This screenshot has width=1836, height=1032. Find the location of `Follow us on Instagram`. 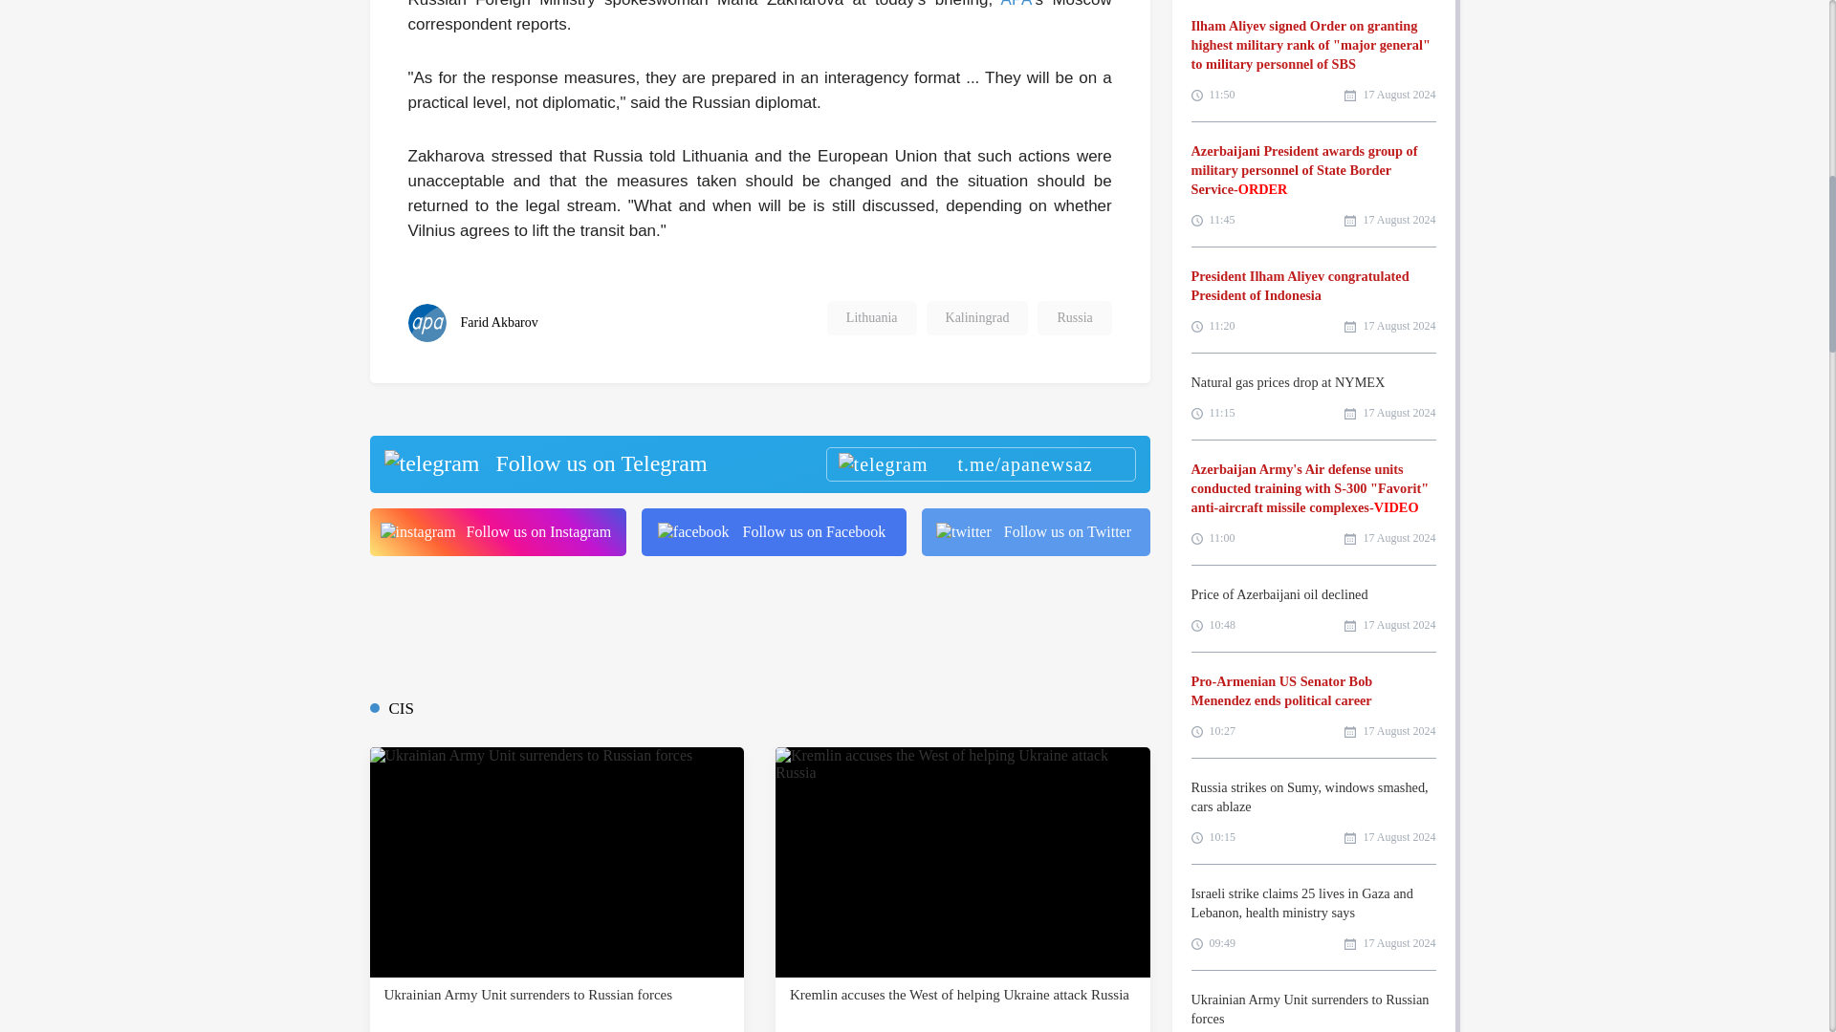

Follow us on Instagram is located at coordinates (497, 532).